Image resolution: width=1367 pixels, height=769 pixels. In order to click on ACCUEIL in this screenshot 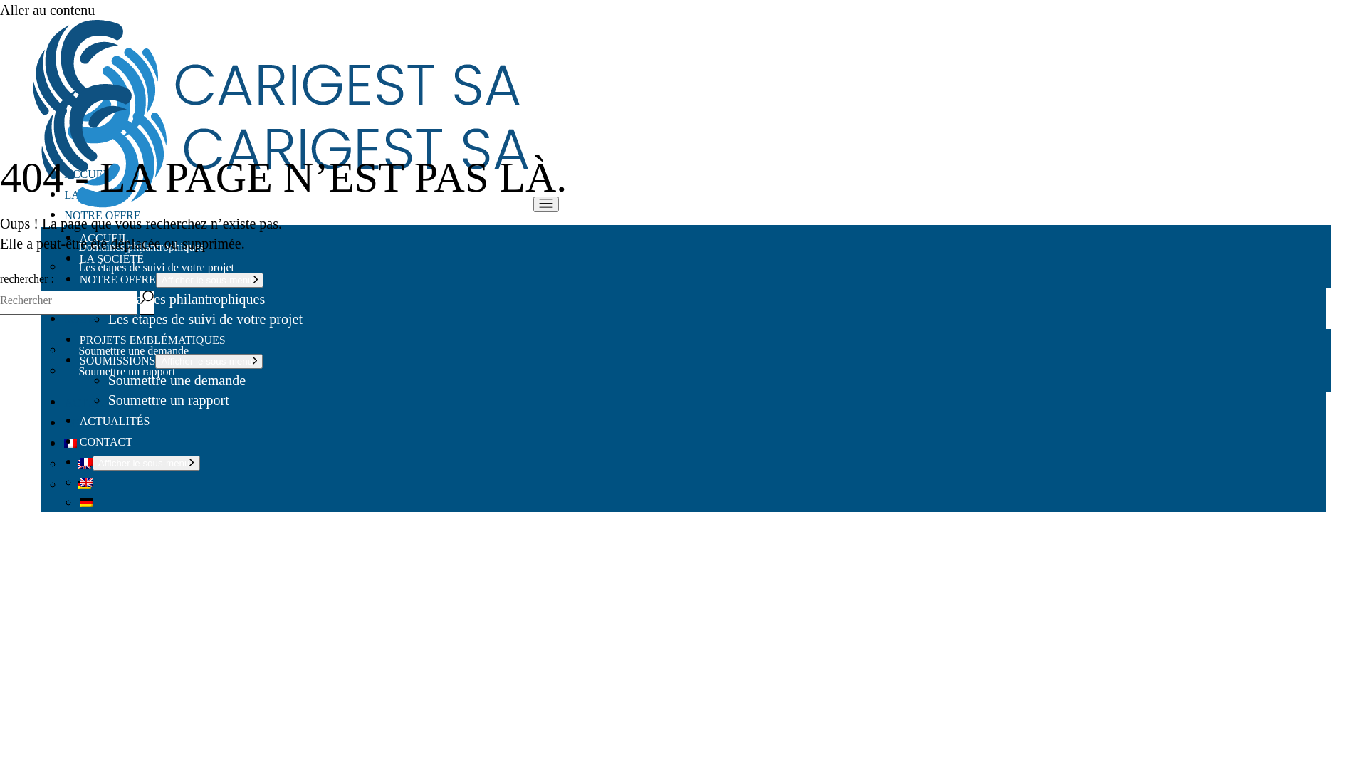, I will do `click(104, 238)`.